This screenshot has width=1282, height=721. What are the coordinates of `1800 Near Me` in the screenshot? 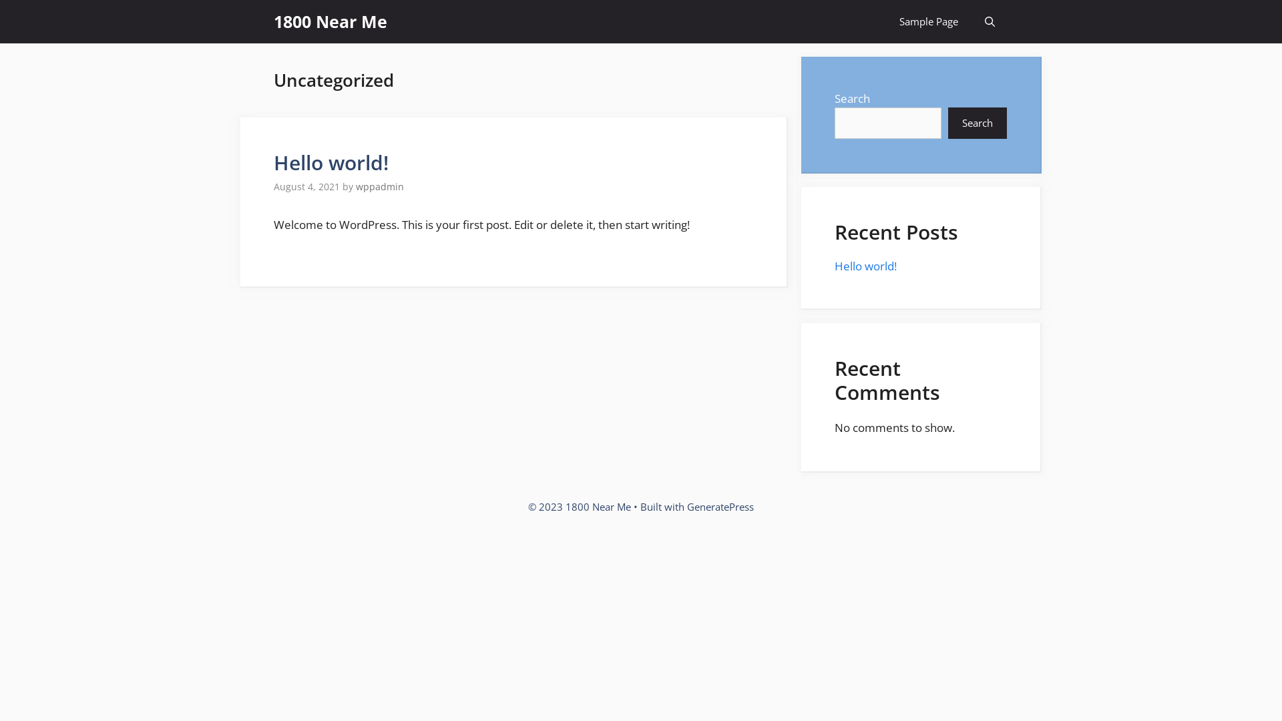 It's located at (331, 21).